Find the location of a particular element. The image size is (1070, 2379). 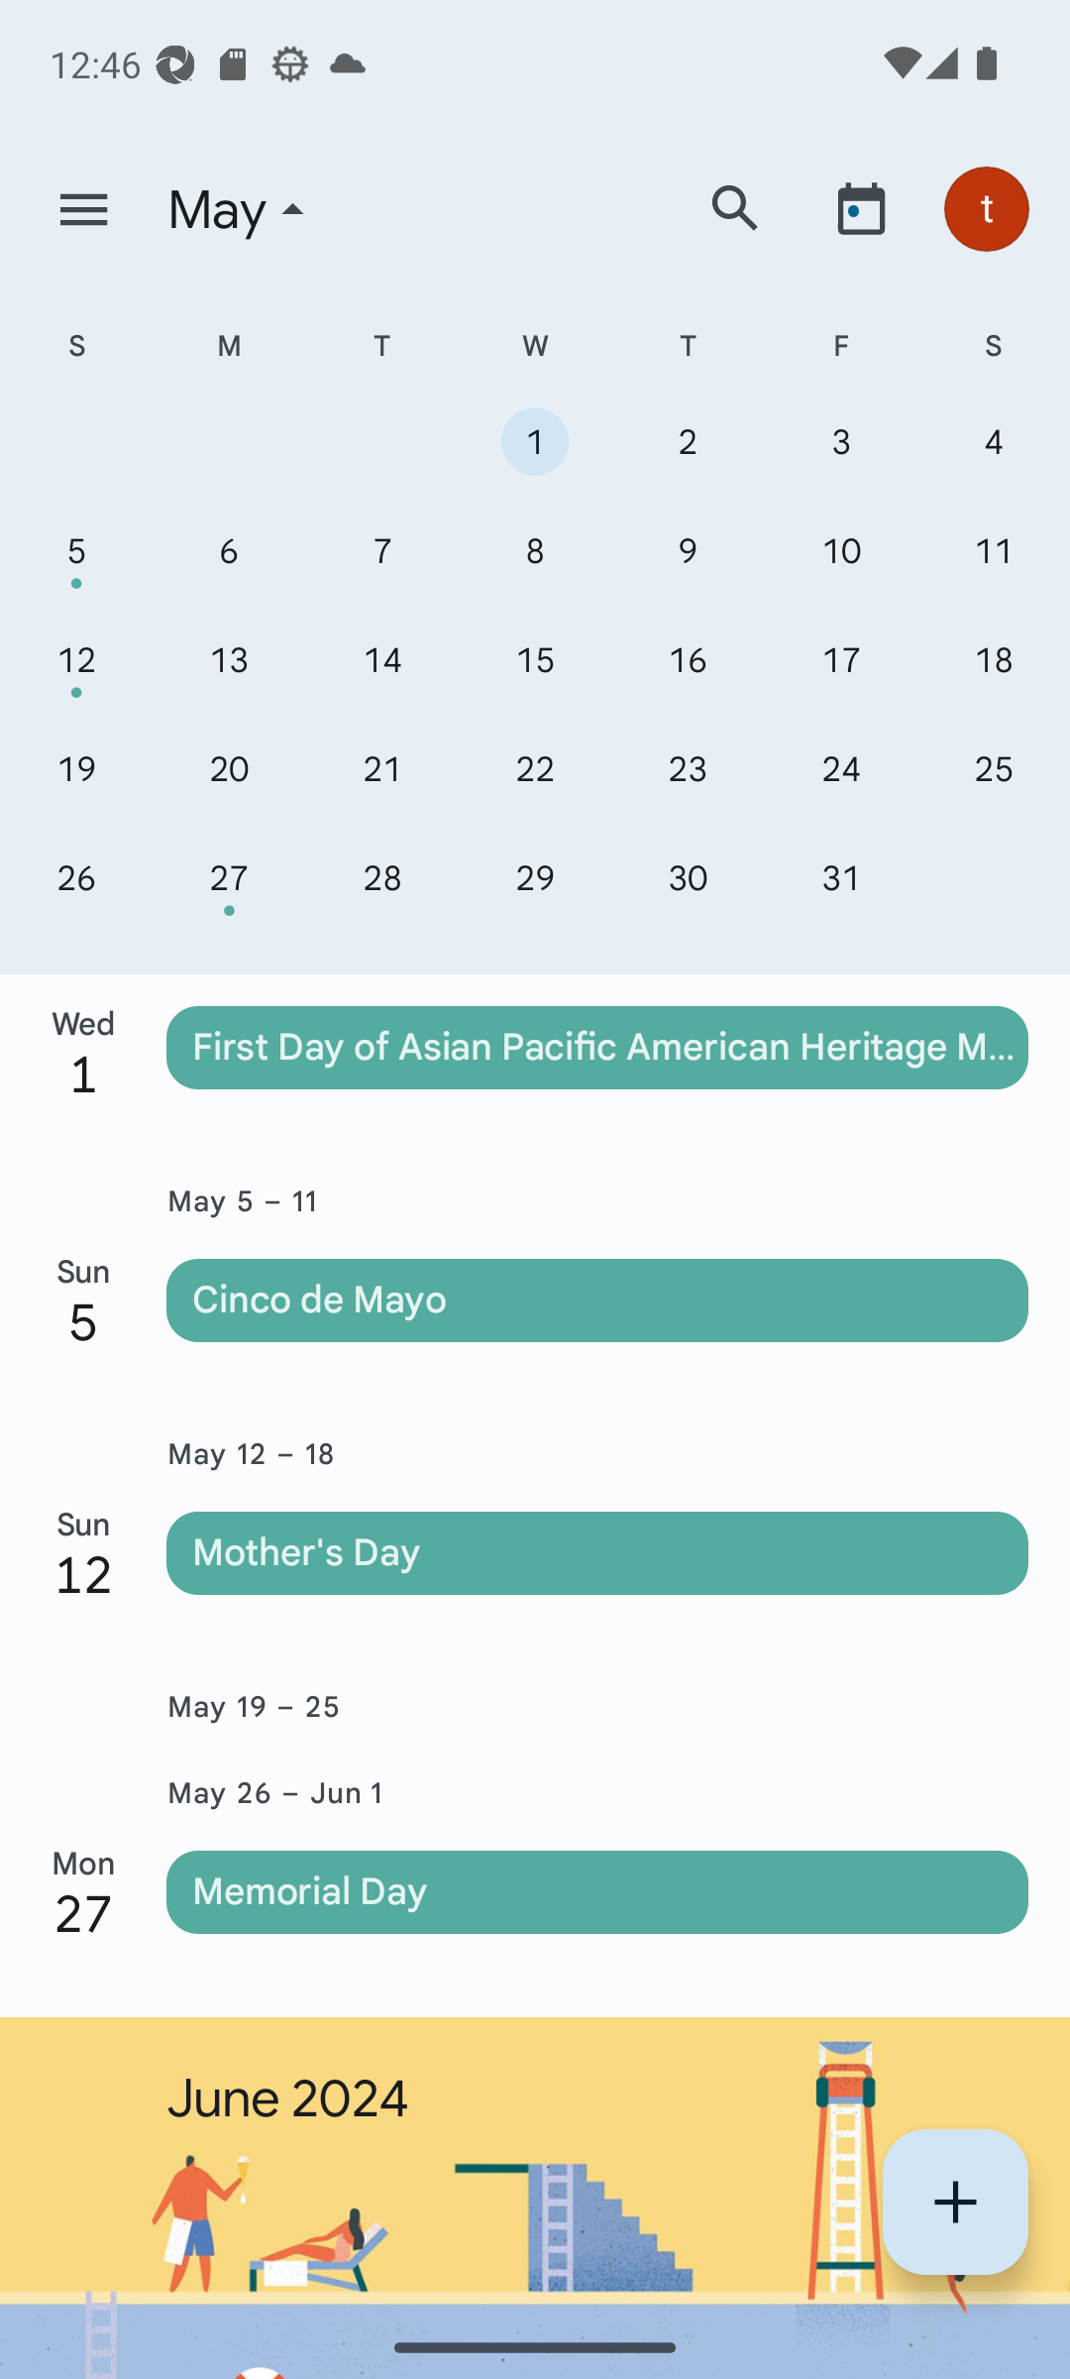

Search is located at coordinates (735, 208).